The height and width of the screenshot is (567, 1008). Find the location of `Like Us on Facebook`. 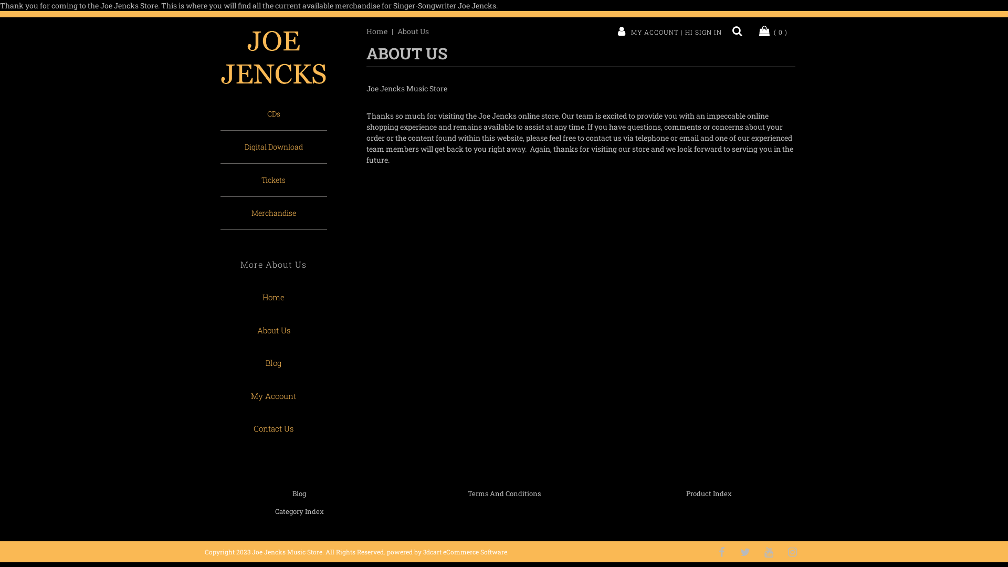

Like Us on Facebook is located at coordinates (721, 551).